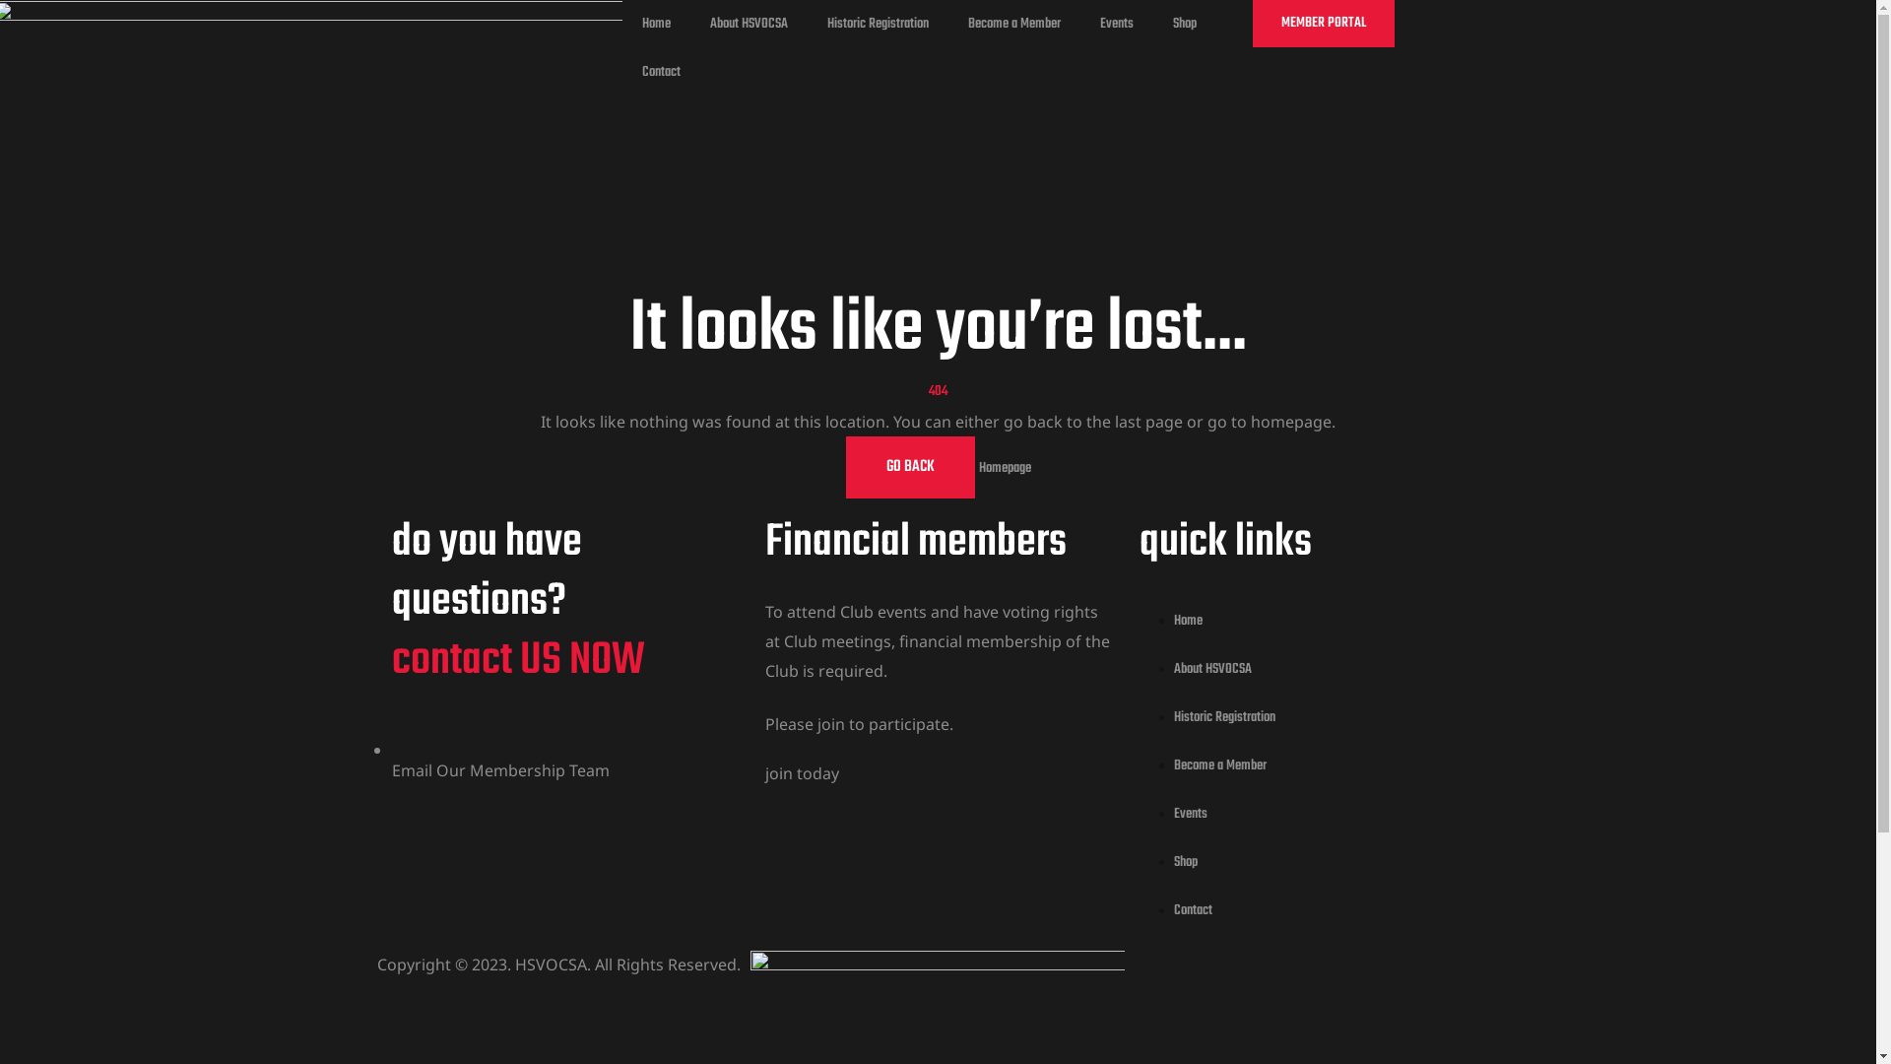  What do you see at coordinates (1312, 670) in the screenshot?
I see `About HSVOCSA` at bounding box center [1312, 670].